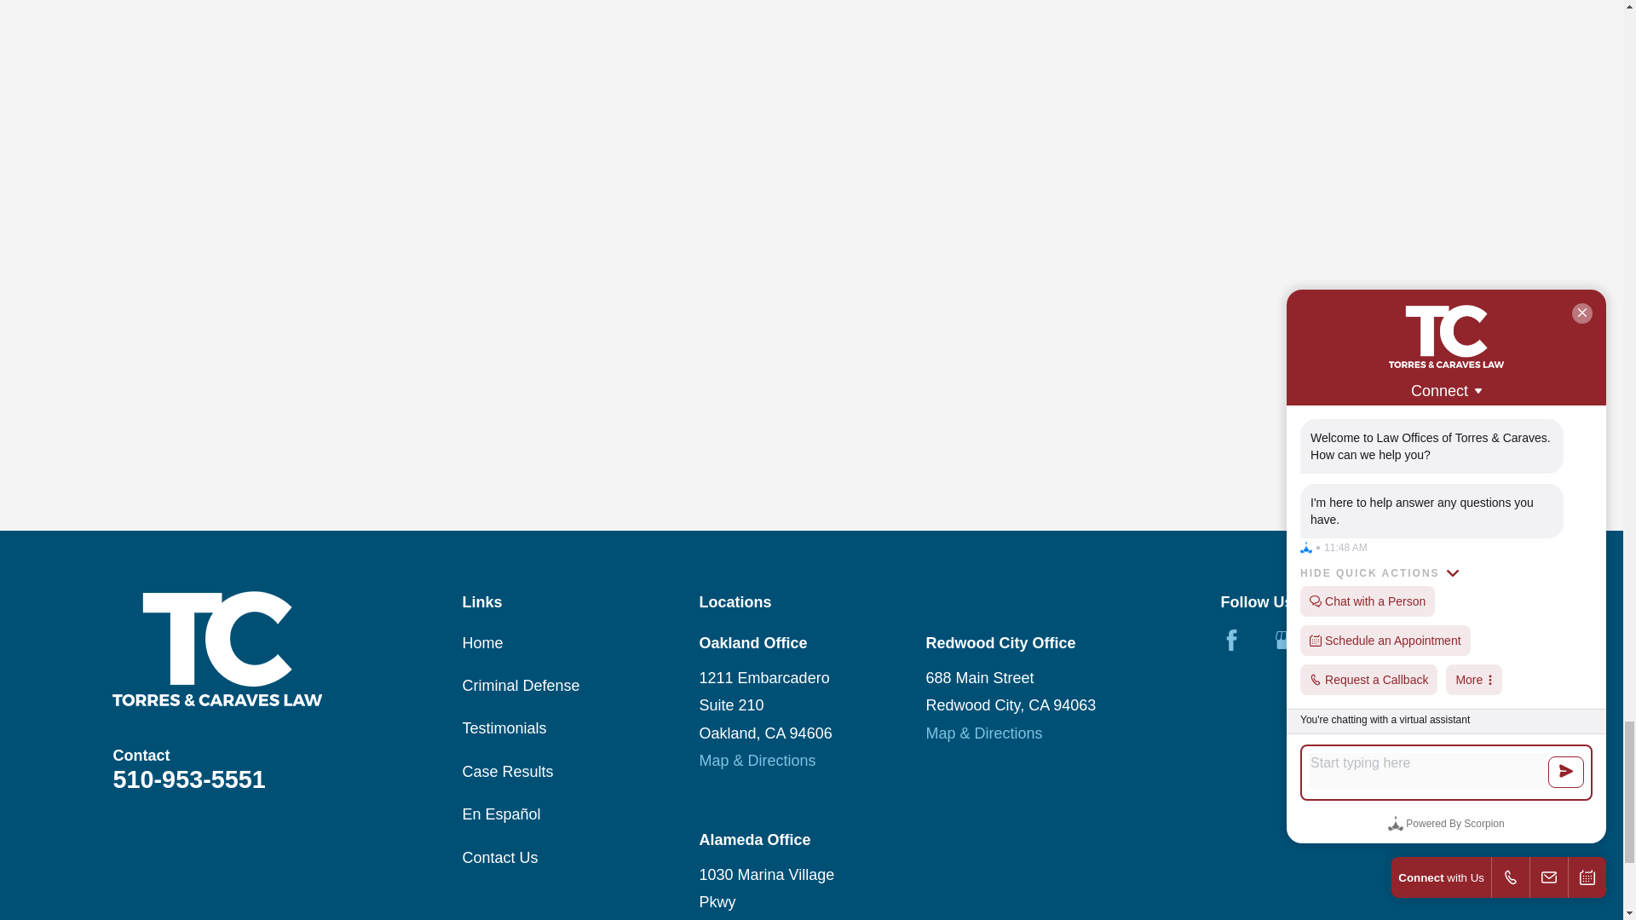 The height and width of the screenshot is (920, 1636). Describe the element at coordinates (1396, 639) in the screenshot. I see `Yelp` at that location.